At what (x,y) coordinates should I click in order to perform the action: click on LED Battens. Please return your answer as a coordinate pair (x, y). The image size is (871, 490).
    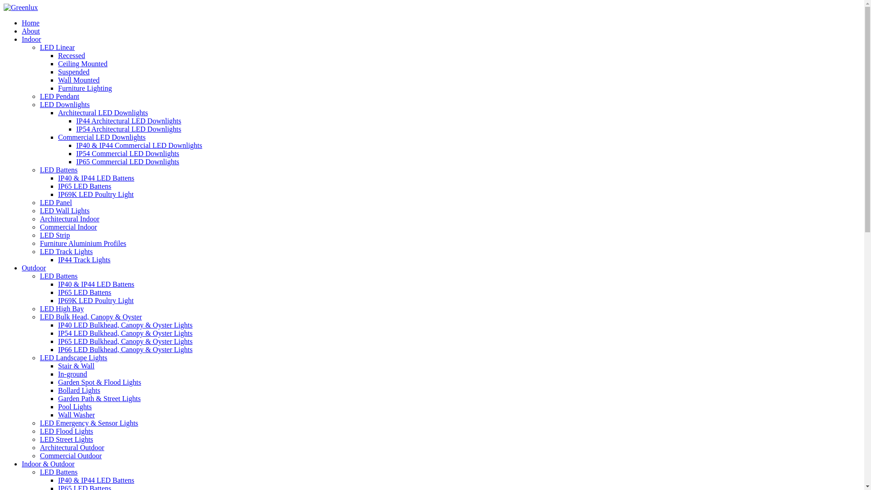
    Looking at the image, I should click on (59, 472).